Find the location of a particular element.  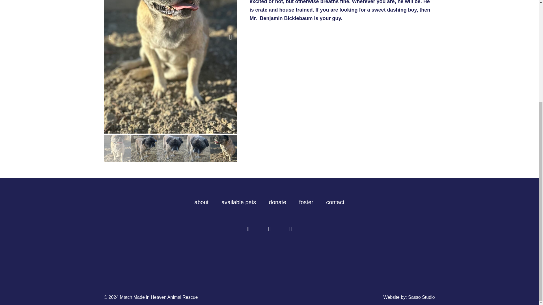

9 is located at coordinates (187, 168).